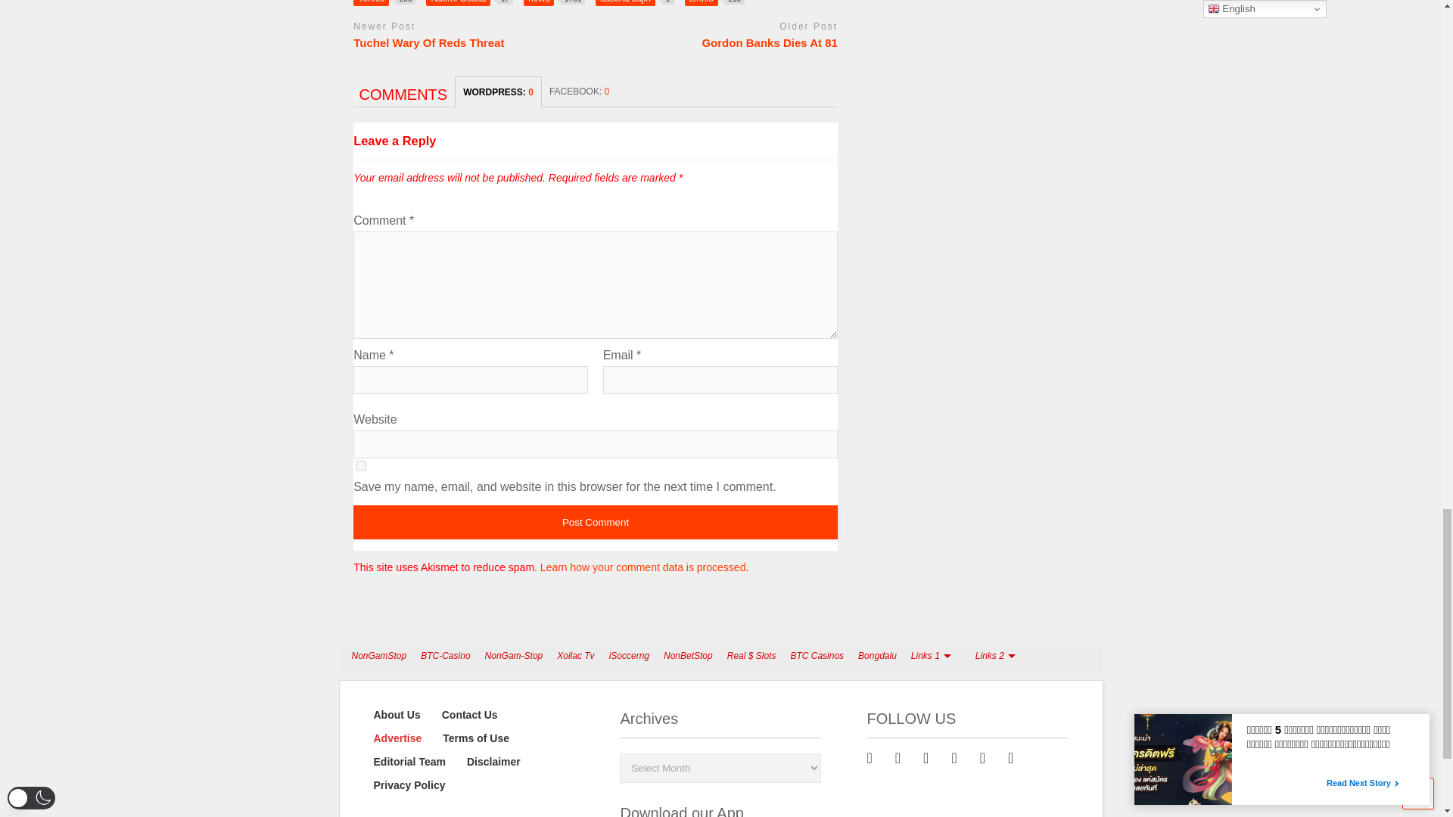  I want to click on Post Comment, so click(595, 522).